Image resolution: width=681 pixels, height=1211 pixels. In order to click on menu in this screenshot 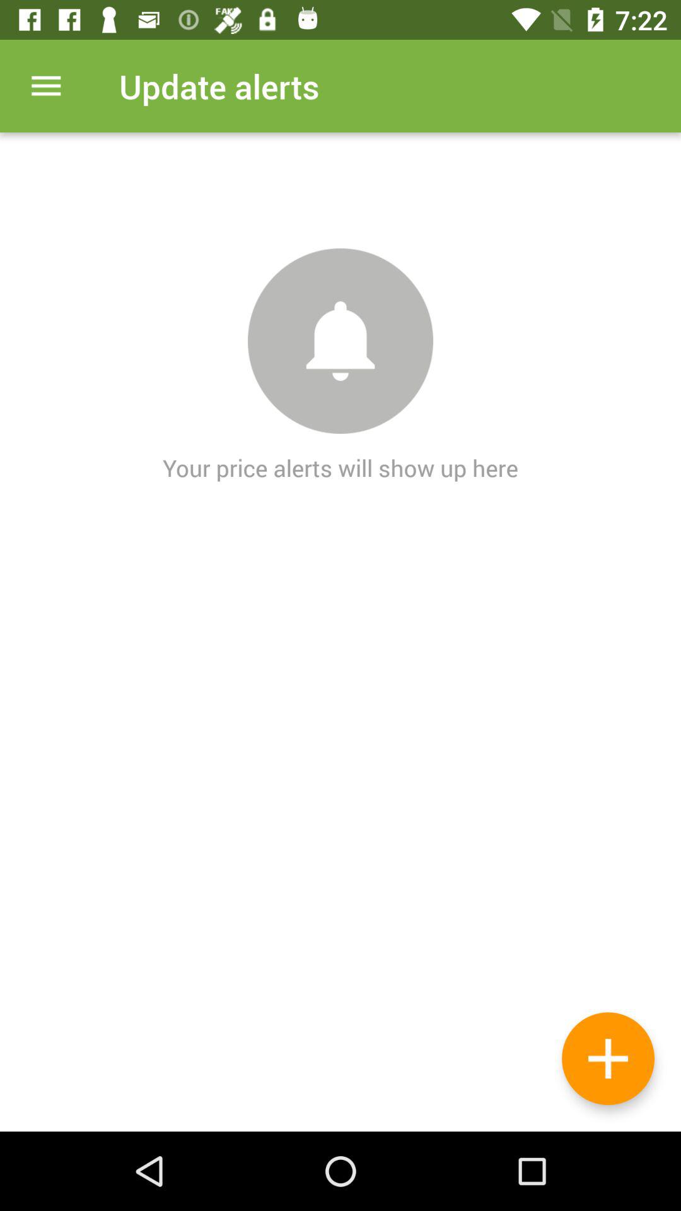, I will do `click(47, 86)`.